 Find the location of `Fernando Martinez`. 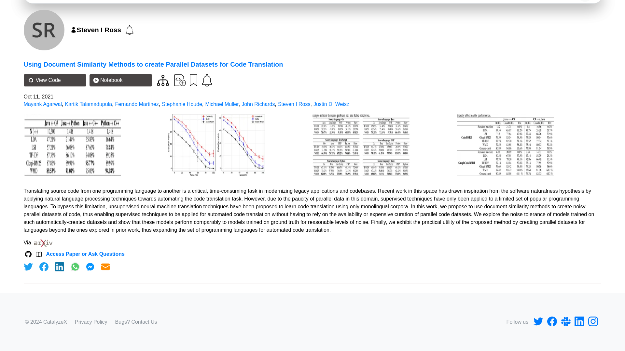

Fernando Martinez is located at coordinates (137, 104).